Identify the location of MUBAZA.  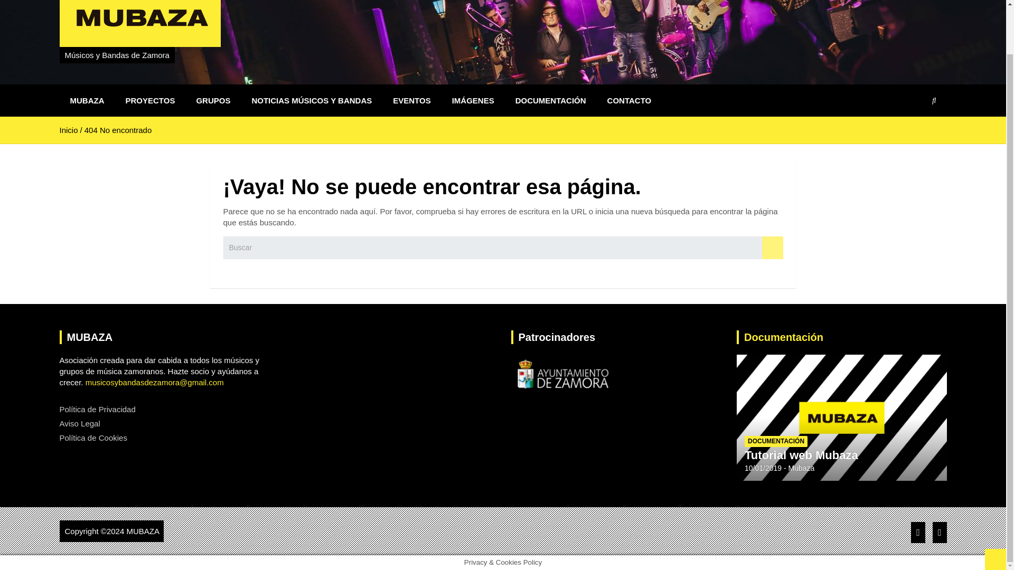
(143, 531).